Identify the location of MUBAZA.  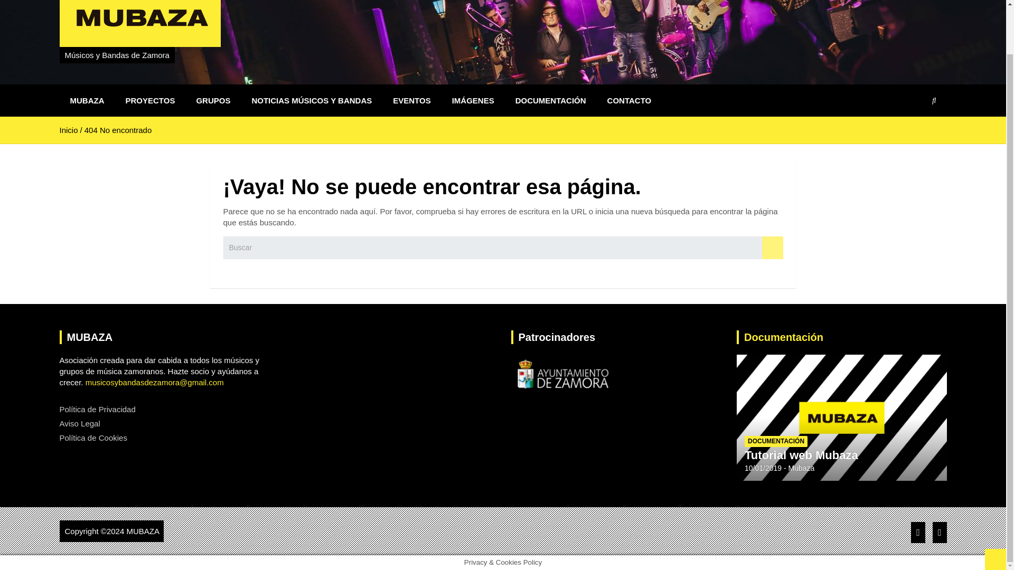
(143, 531).